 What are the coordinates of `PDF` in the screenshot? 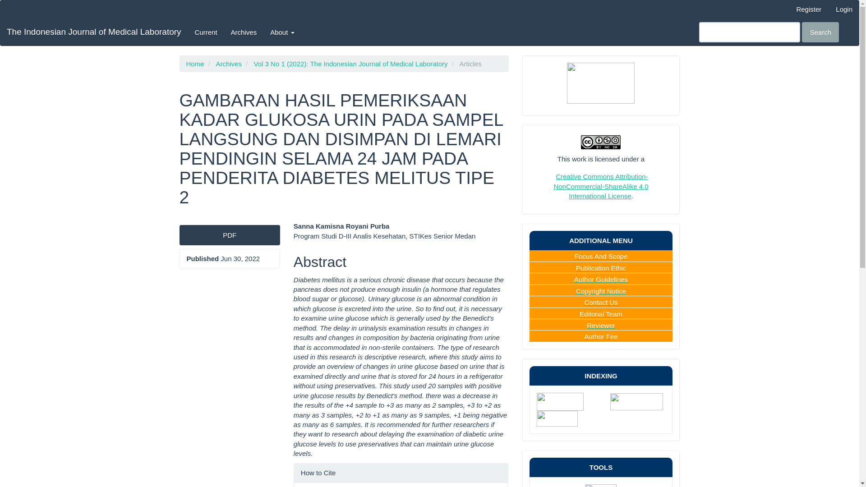 It's located at (229, 235).